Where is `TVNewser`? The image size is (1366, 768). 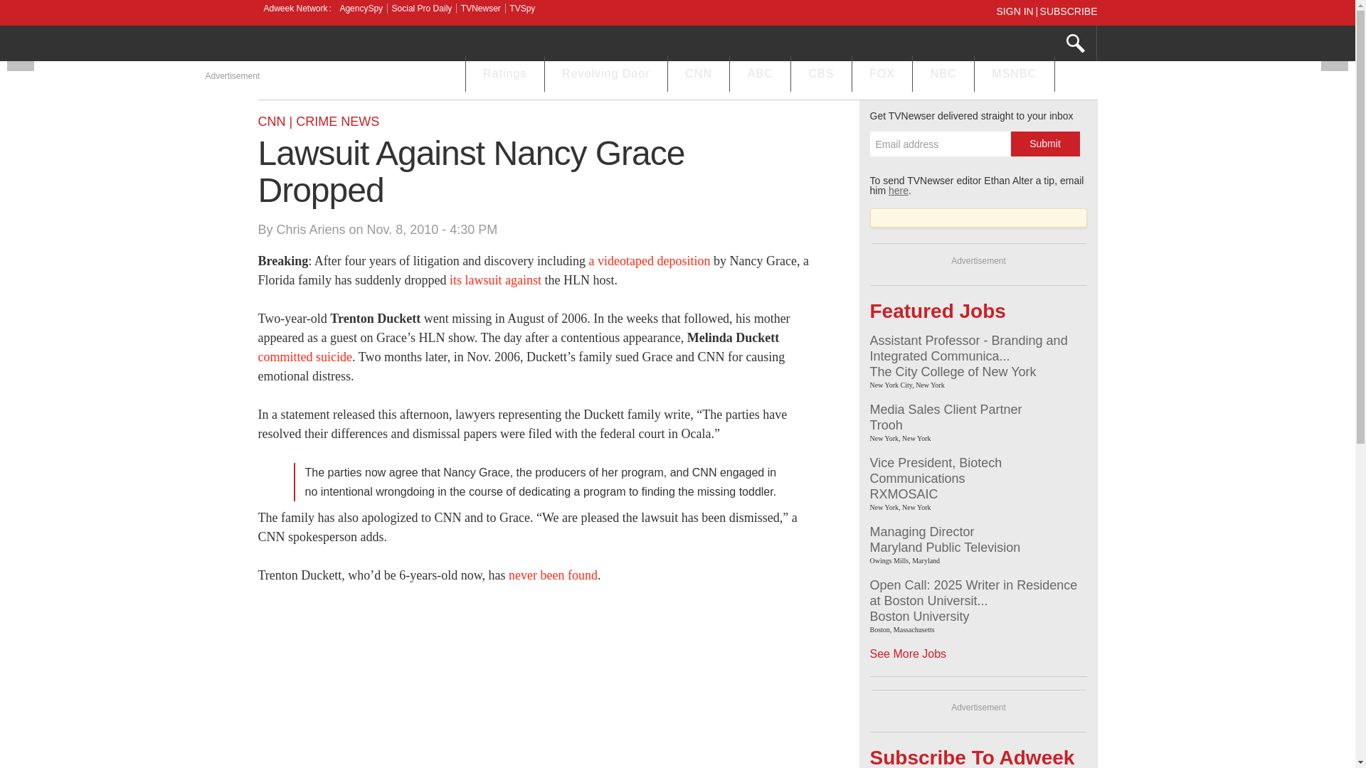
TVNewser is located at coordinates (481, 9).